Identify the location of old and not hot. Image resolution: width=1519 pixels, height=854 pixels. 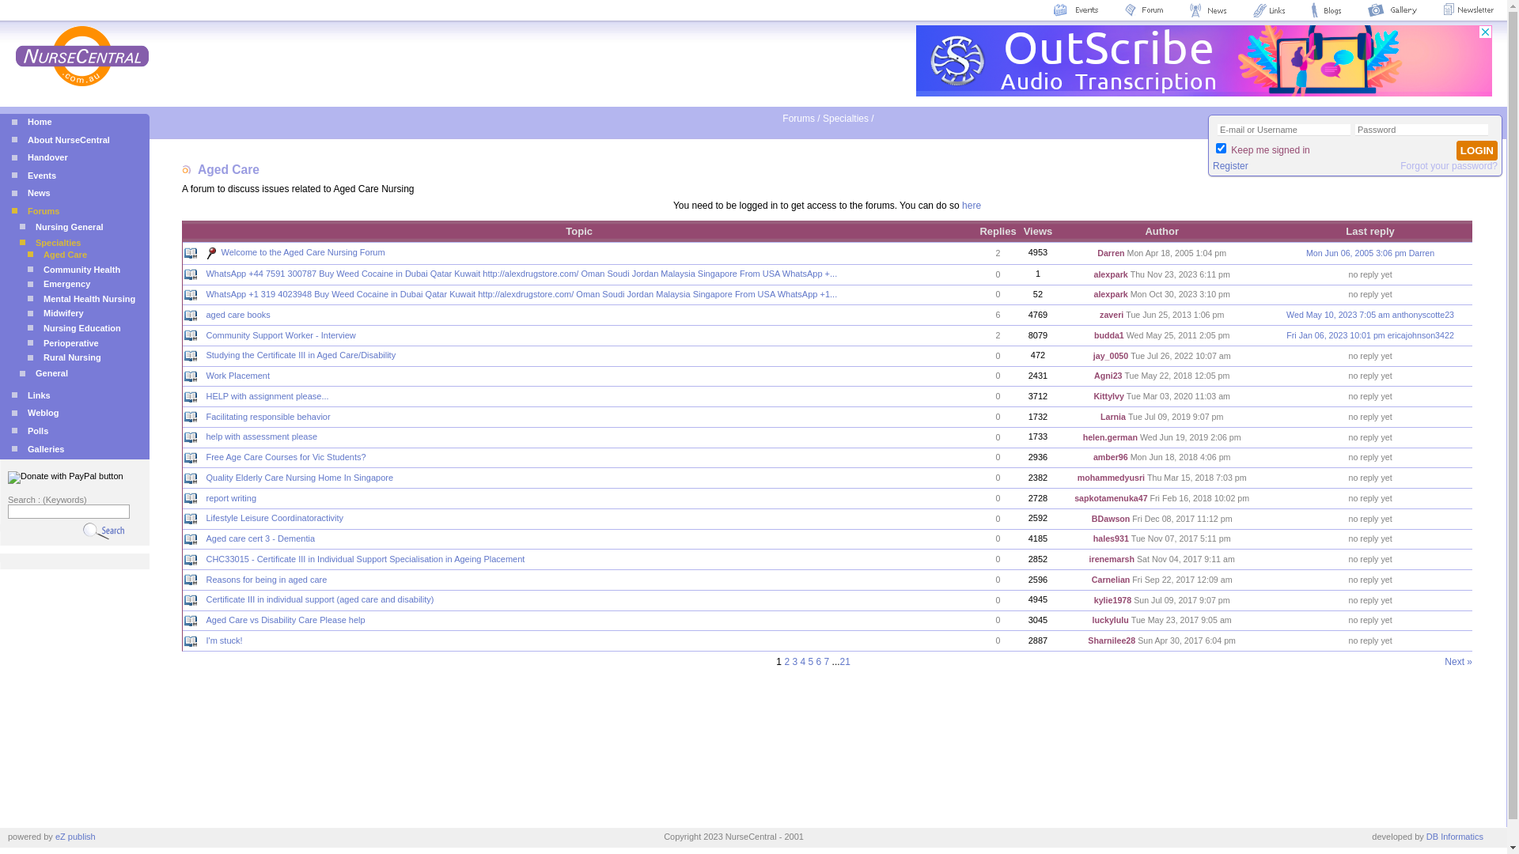
(191, 478).